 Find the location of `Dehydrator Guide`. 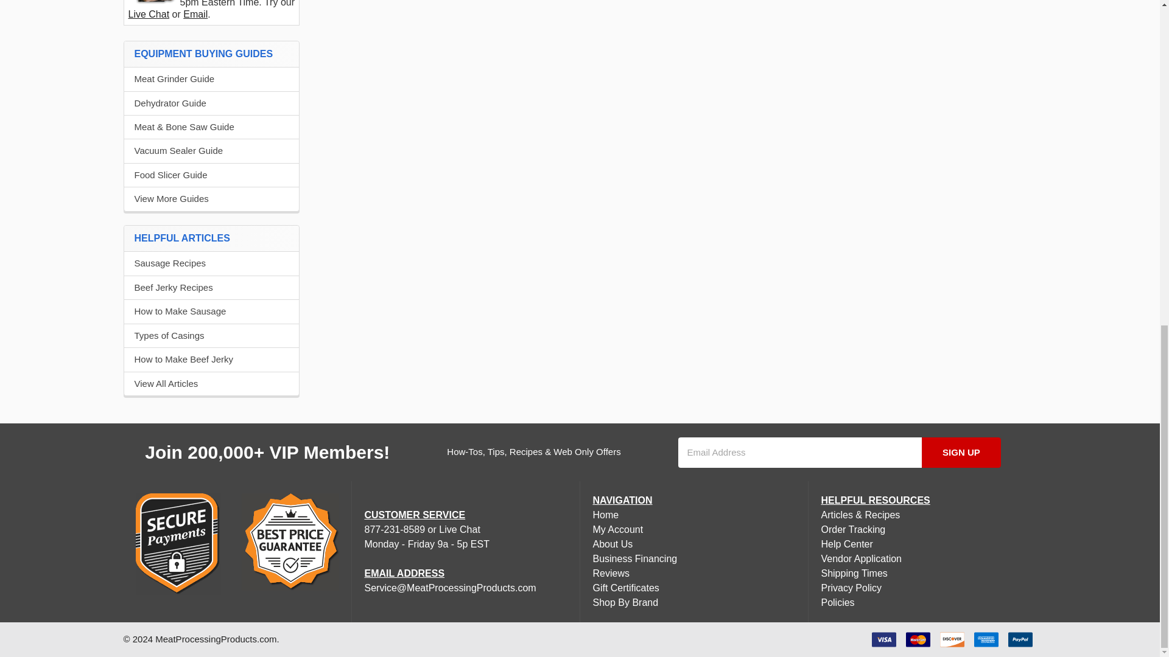

Dehydrator Guide is located at coordinates (211, 103).